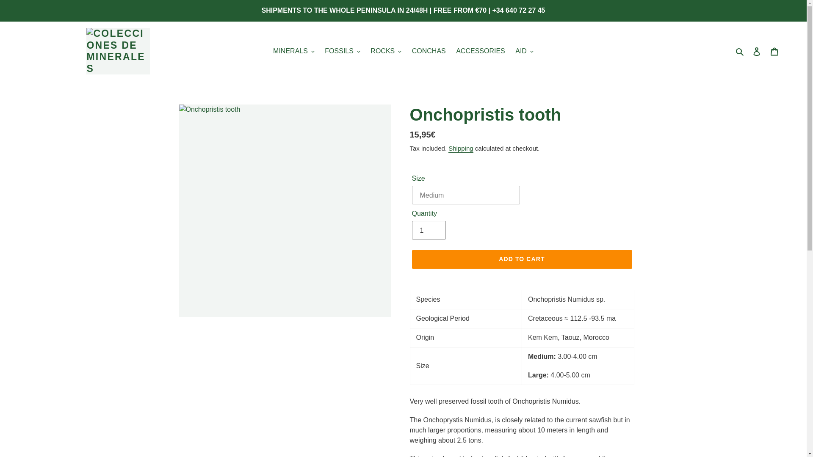 This screenshot has height=457, width=813. I want to click on AID, so click(524, 51).